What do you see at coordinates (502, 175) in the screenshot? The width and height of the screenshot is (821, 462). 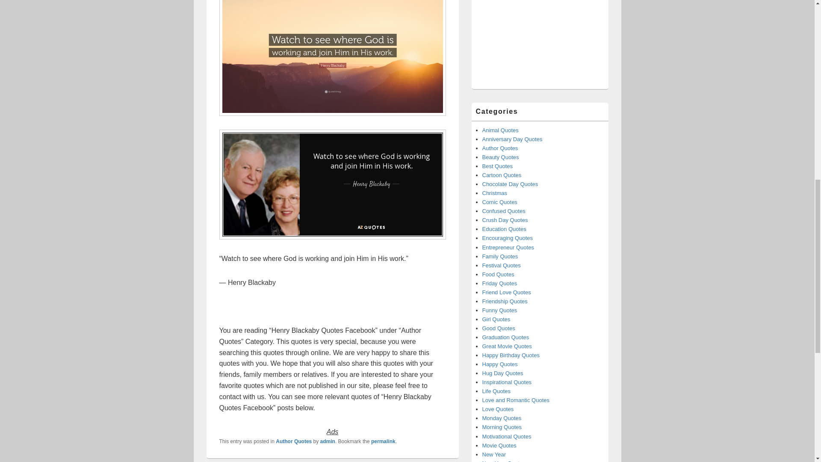 I see `Cartoon Quotes` at bounding box center [502, 175].